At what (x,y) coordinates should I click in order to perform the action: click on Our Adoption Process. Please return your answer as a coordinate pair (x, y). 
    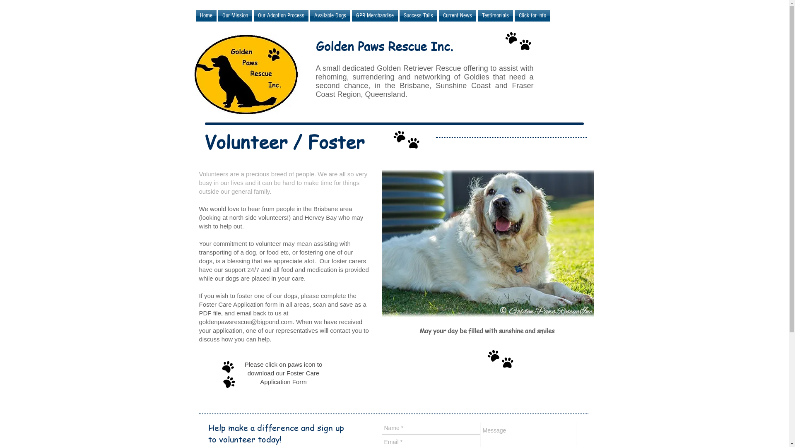
    Looking at the image, I should click on (281, 16).